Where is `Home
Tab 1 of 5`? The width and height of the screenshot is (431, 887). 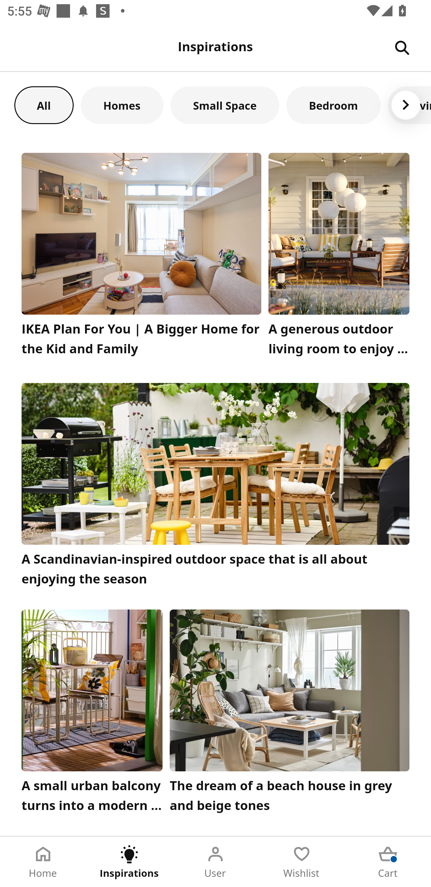 Home
Tab 1 of 5 is located at coordinates (43, 862).